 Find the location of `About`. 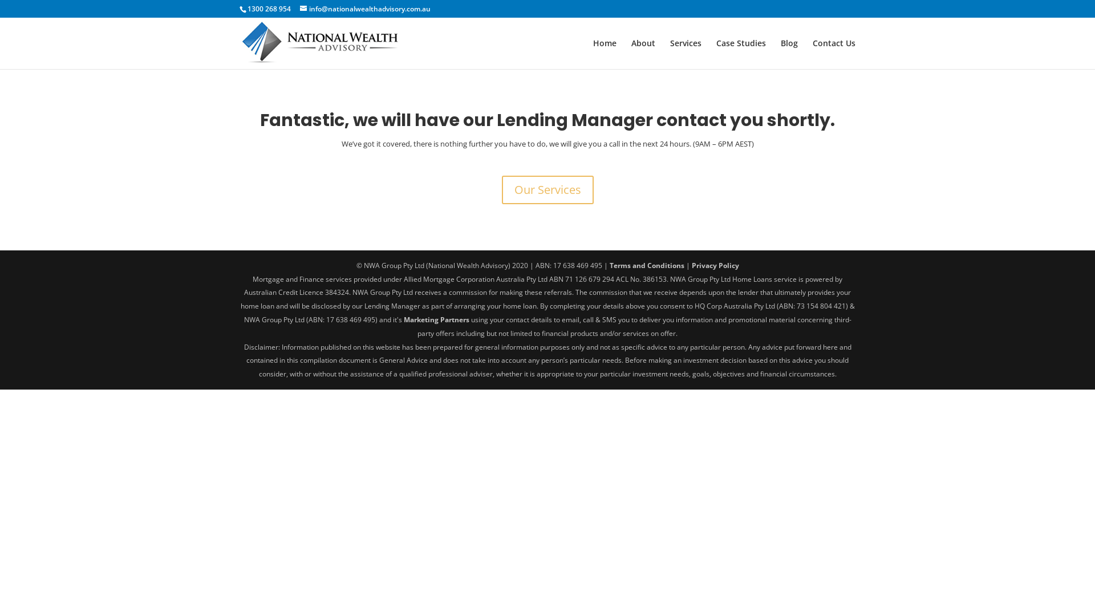

About is located at coordinates (643, 52).